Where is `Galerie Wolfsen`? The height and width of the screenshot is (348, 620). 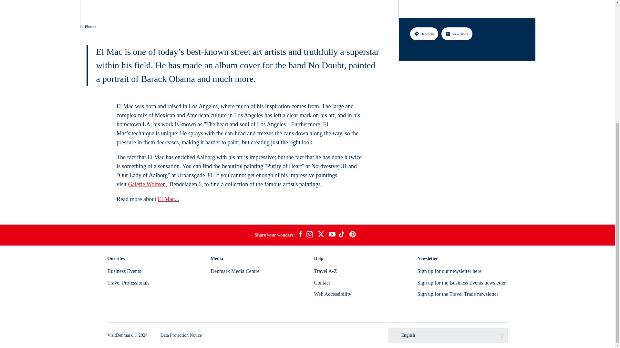 Galerie Wolfsen is located at coordinates (147, 184).